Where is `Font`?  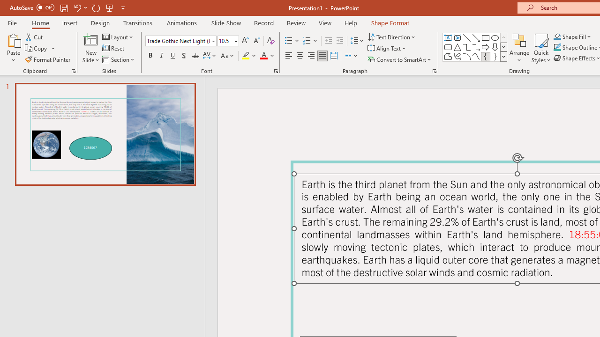 Font is located at coordinates (178, 41).